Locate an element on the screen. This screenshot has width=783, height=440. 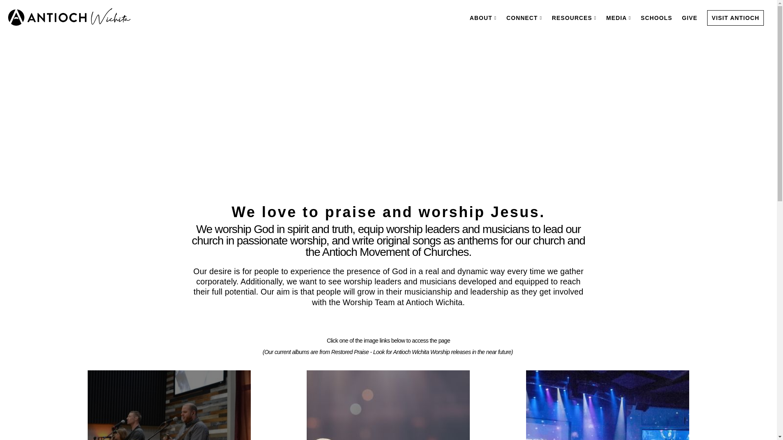
VISIT ANTIOCH is located at coordinates (735, 18).